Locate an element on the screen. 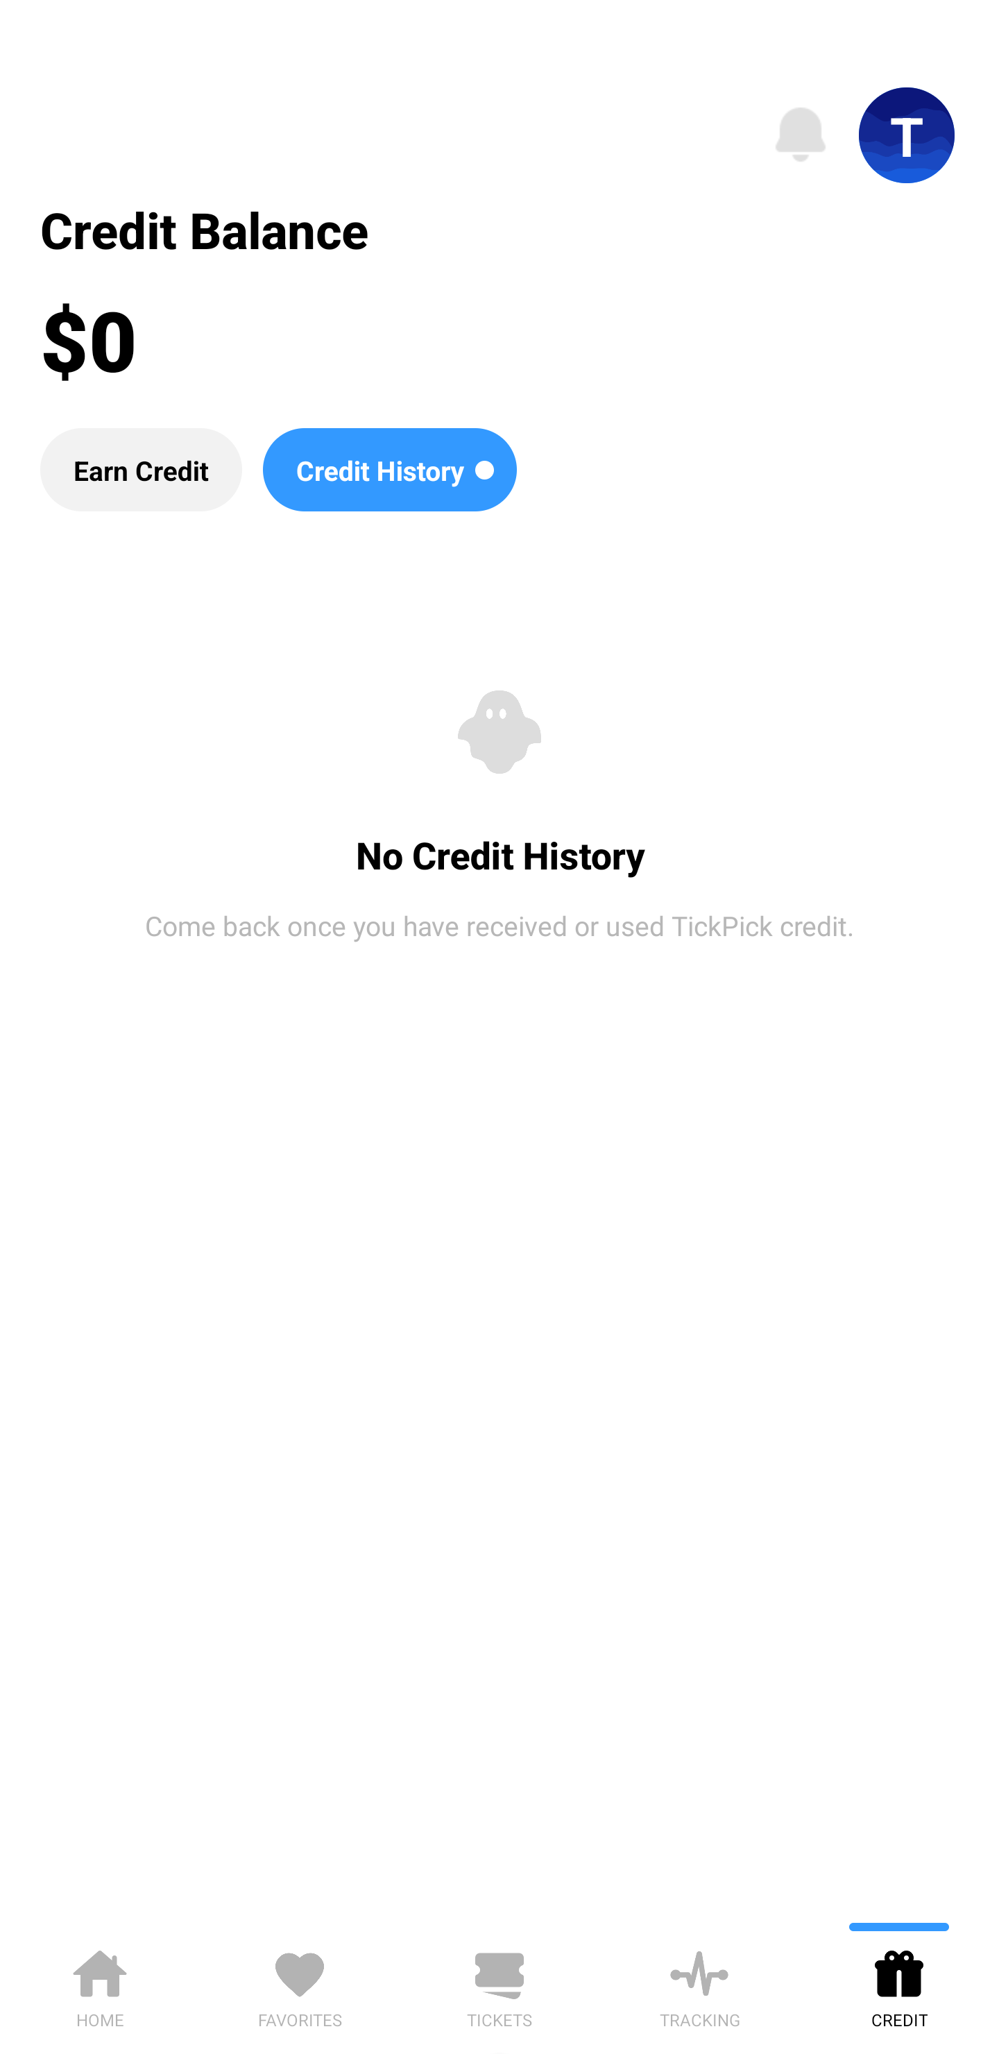 This screenshot has height=2054, width=999. T is located at coordinates (907, 135).